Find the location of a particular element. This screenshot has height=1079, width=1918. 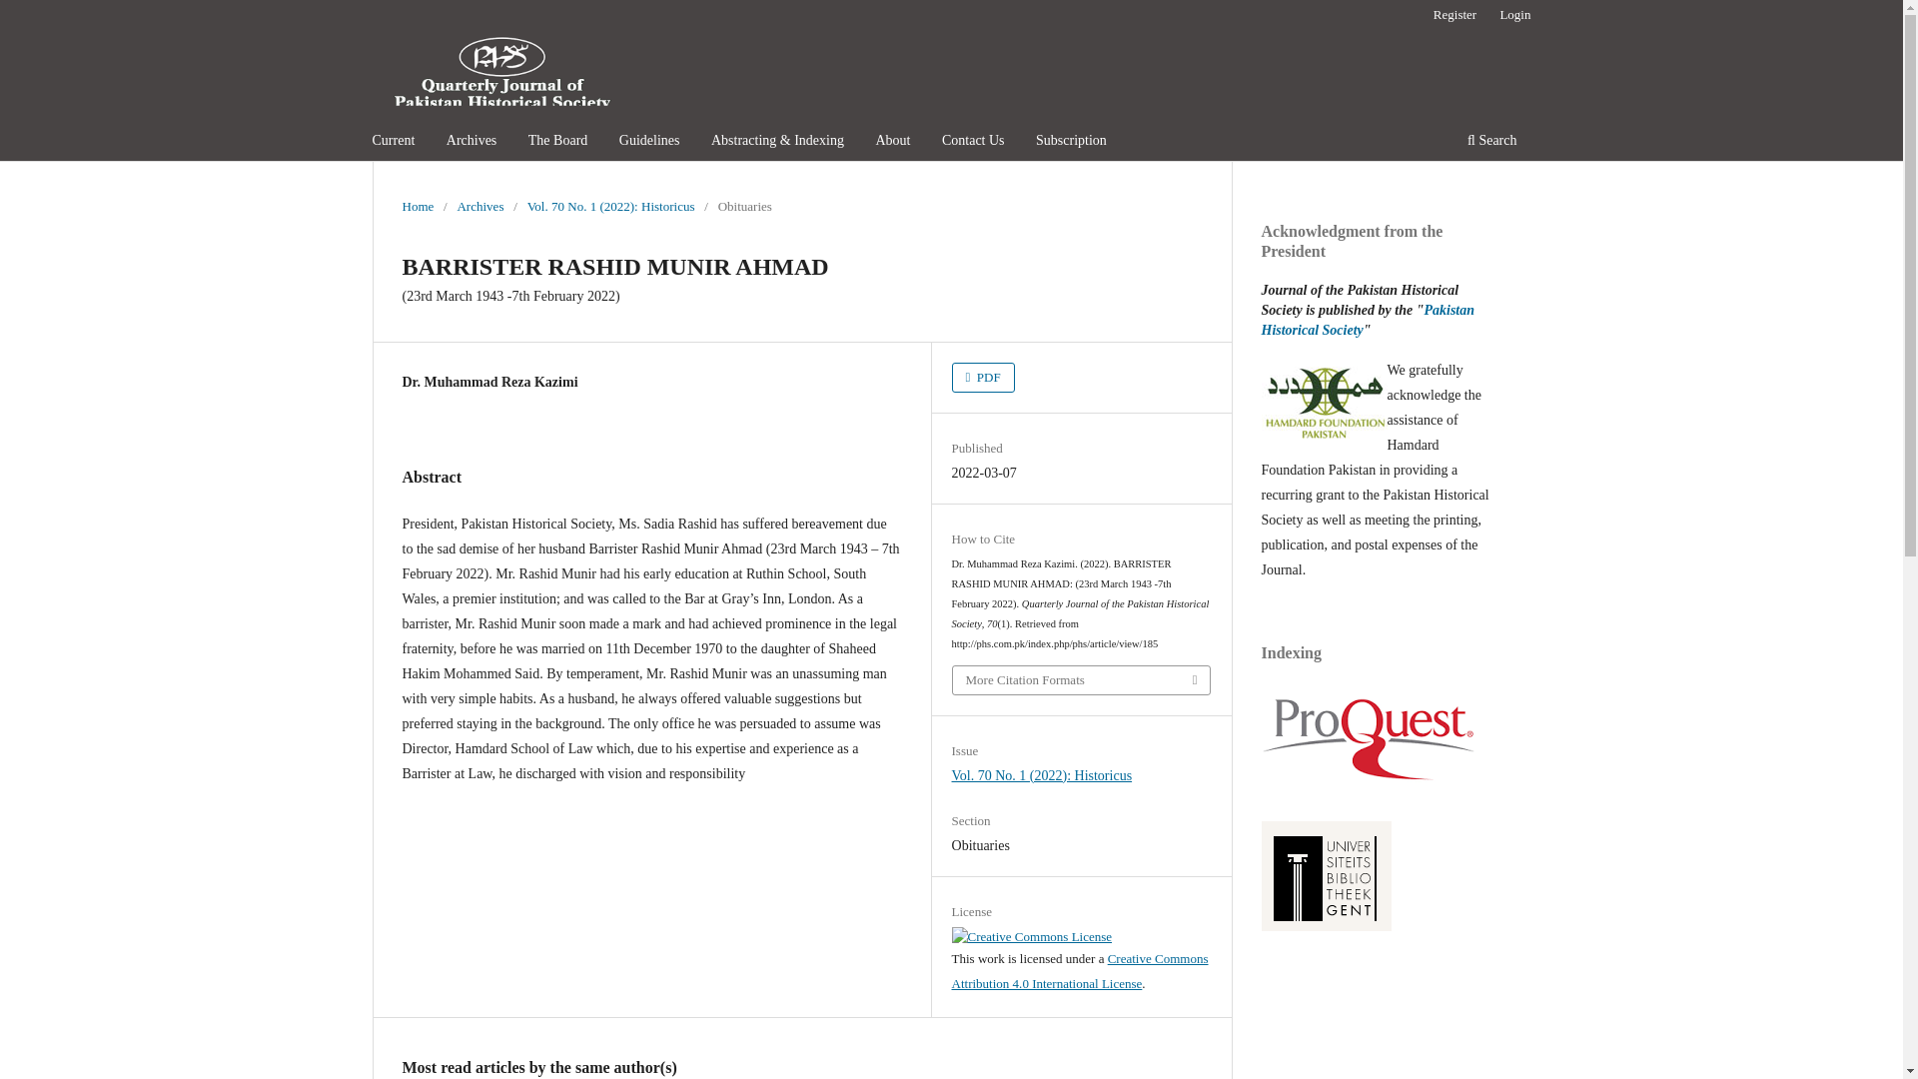

Contact Us is located at coordinates (973, 143).